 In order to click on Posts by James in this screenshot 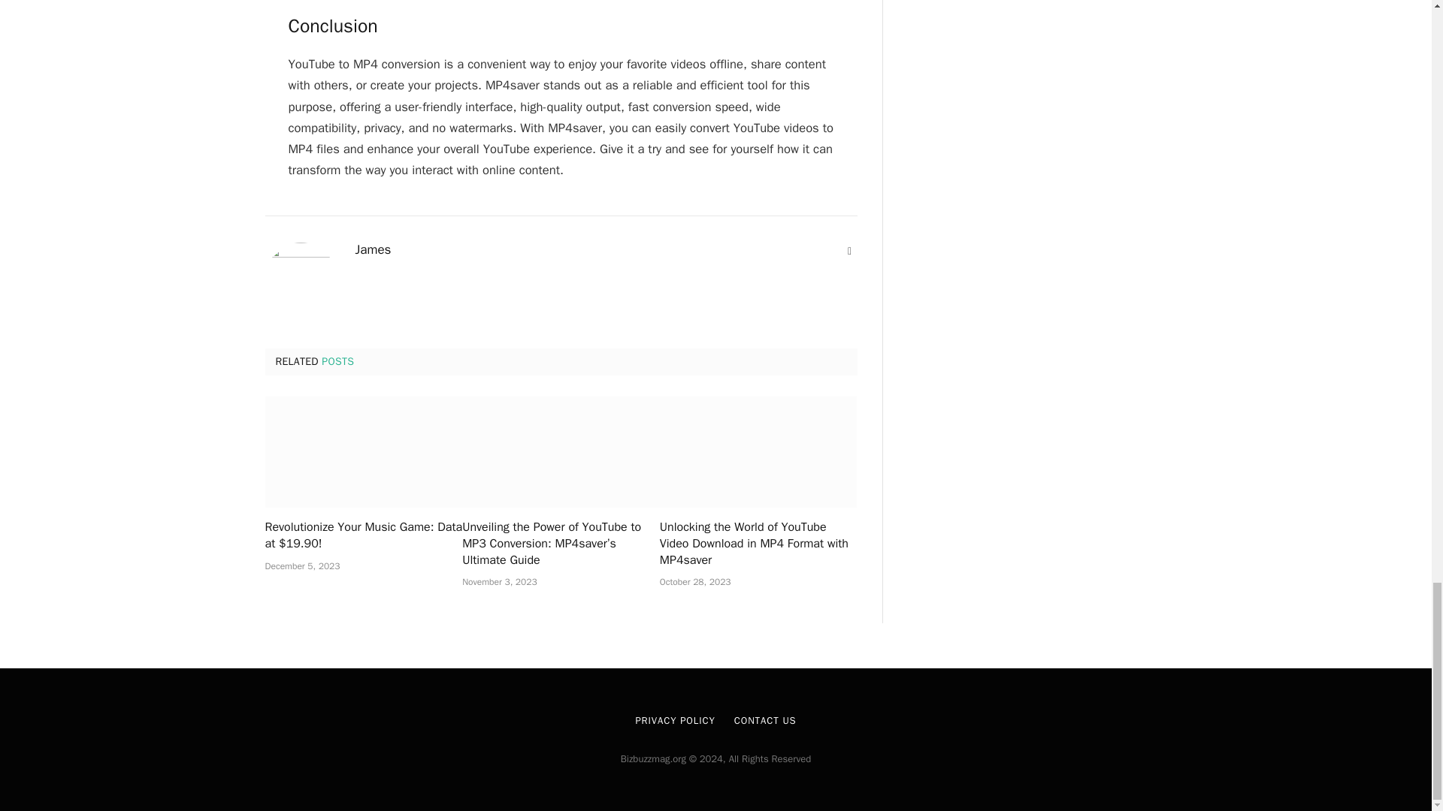, I will do `click(373, 249)`.